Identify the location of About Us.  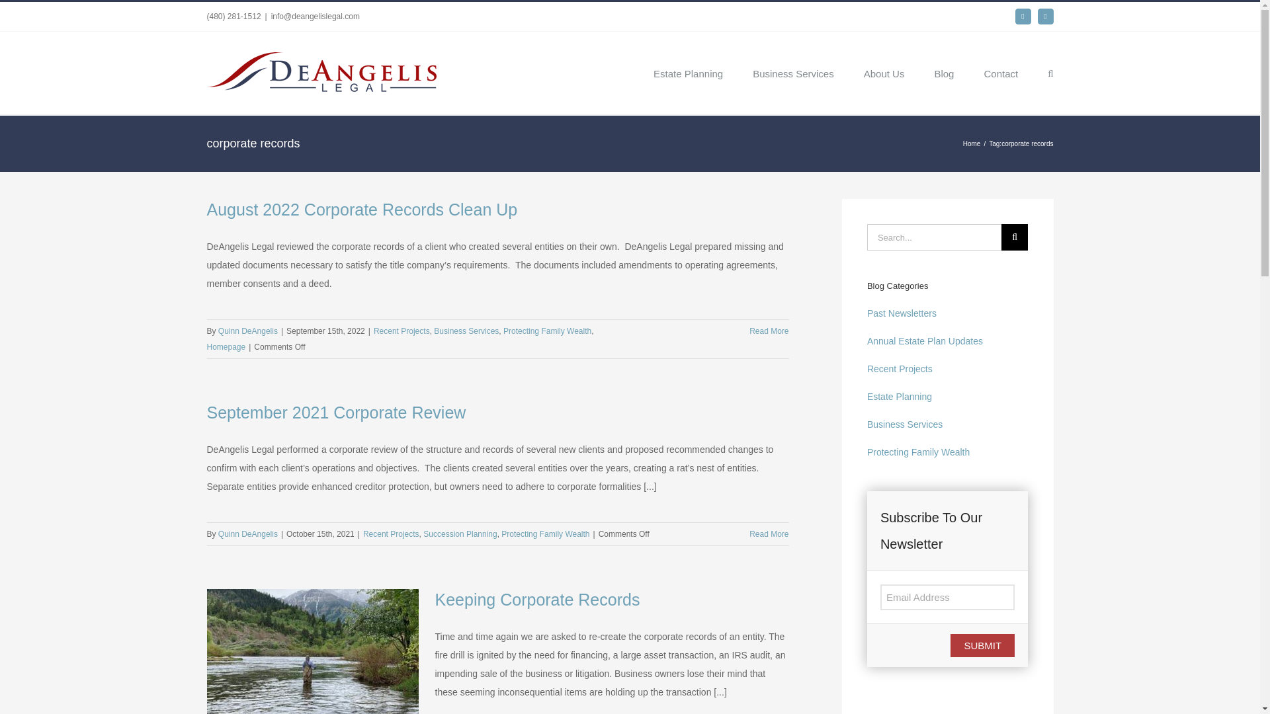
(884, 73).